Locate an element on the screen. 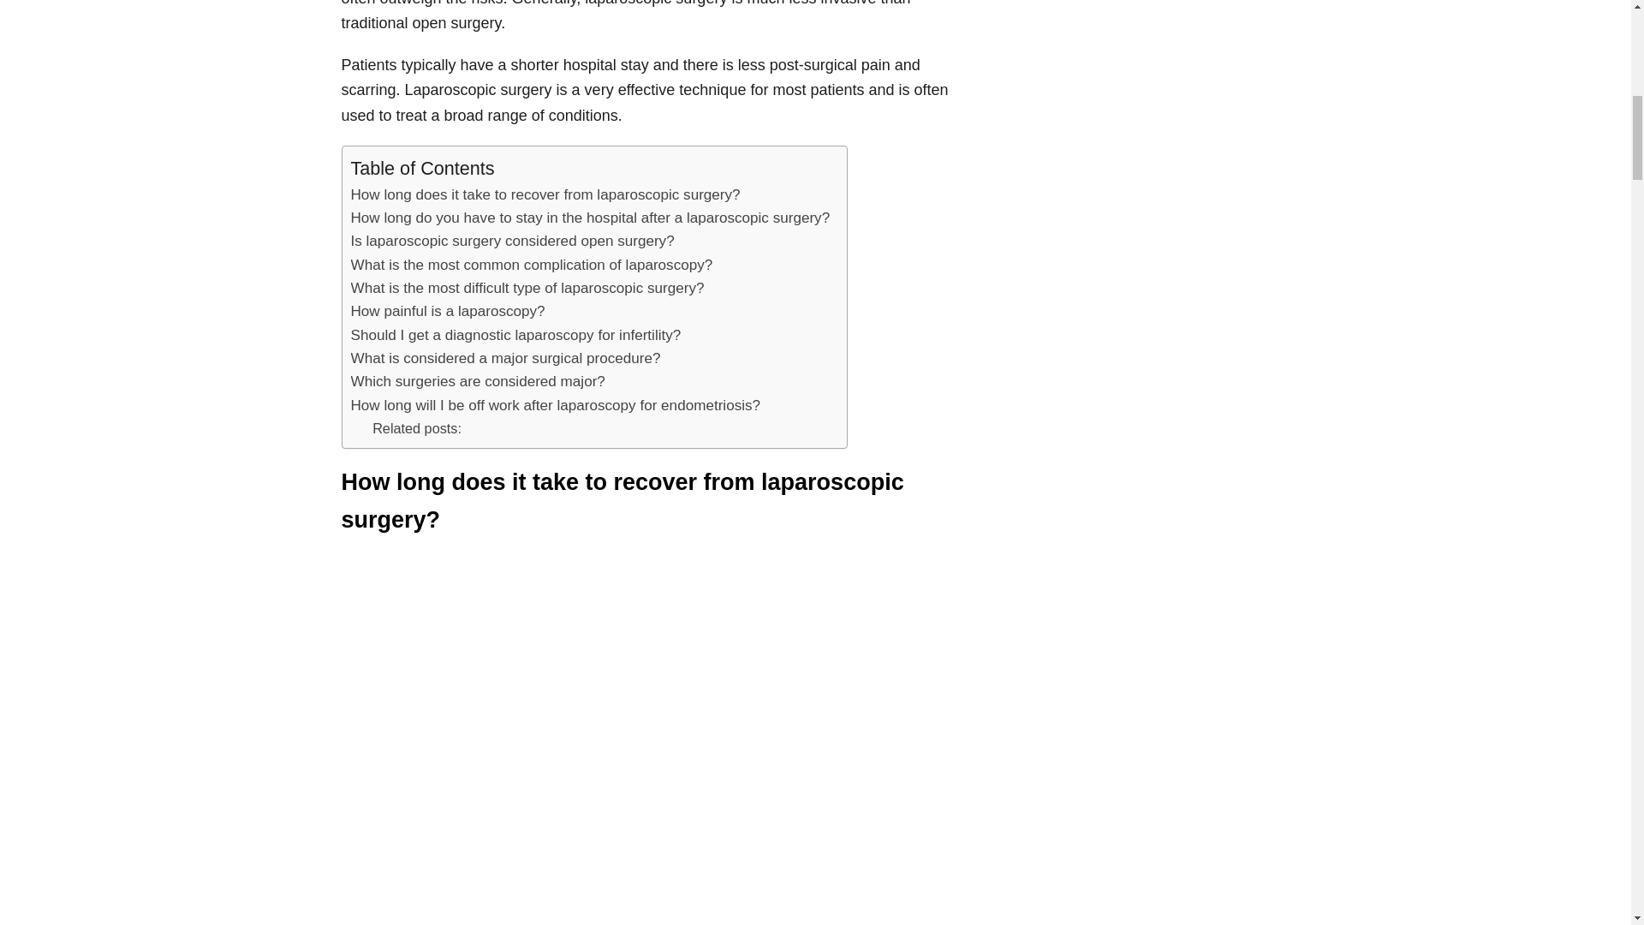  How painful is a laparoscopy? is located at coordinates (449, 310).